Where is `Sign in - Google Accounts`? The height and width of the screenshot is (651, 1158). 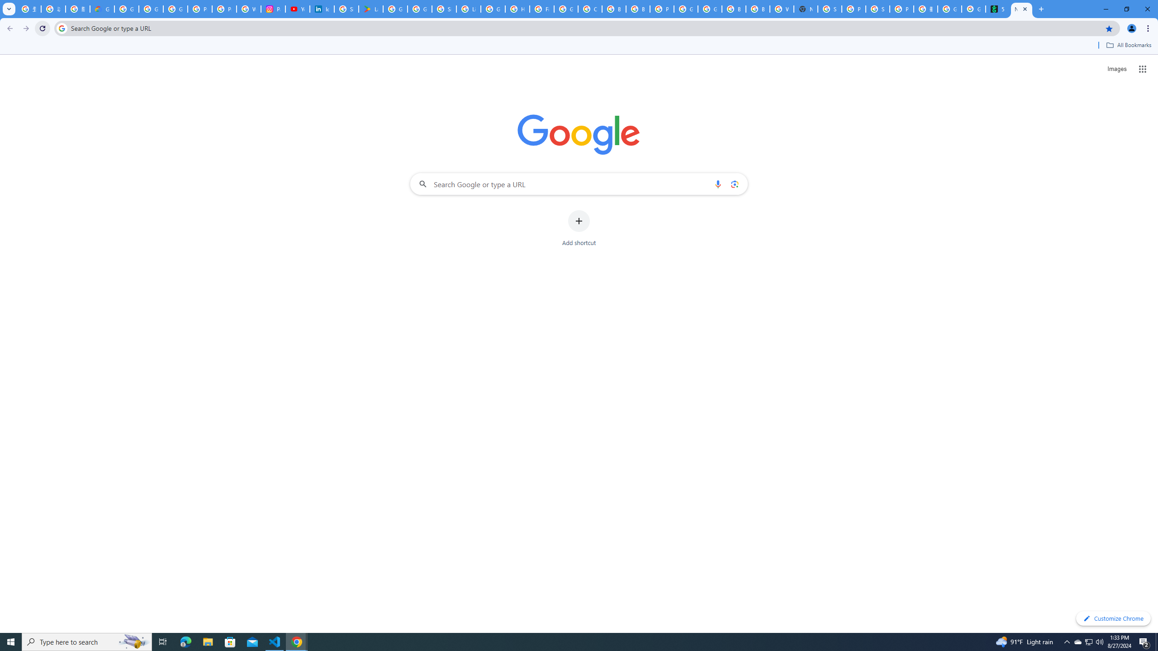 Sign in - Google Accounts is located at coordinates (346, 9).